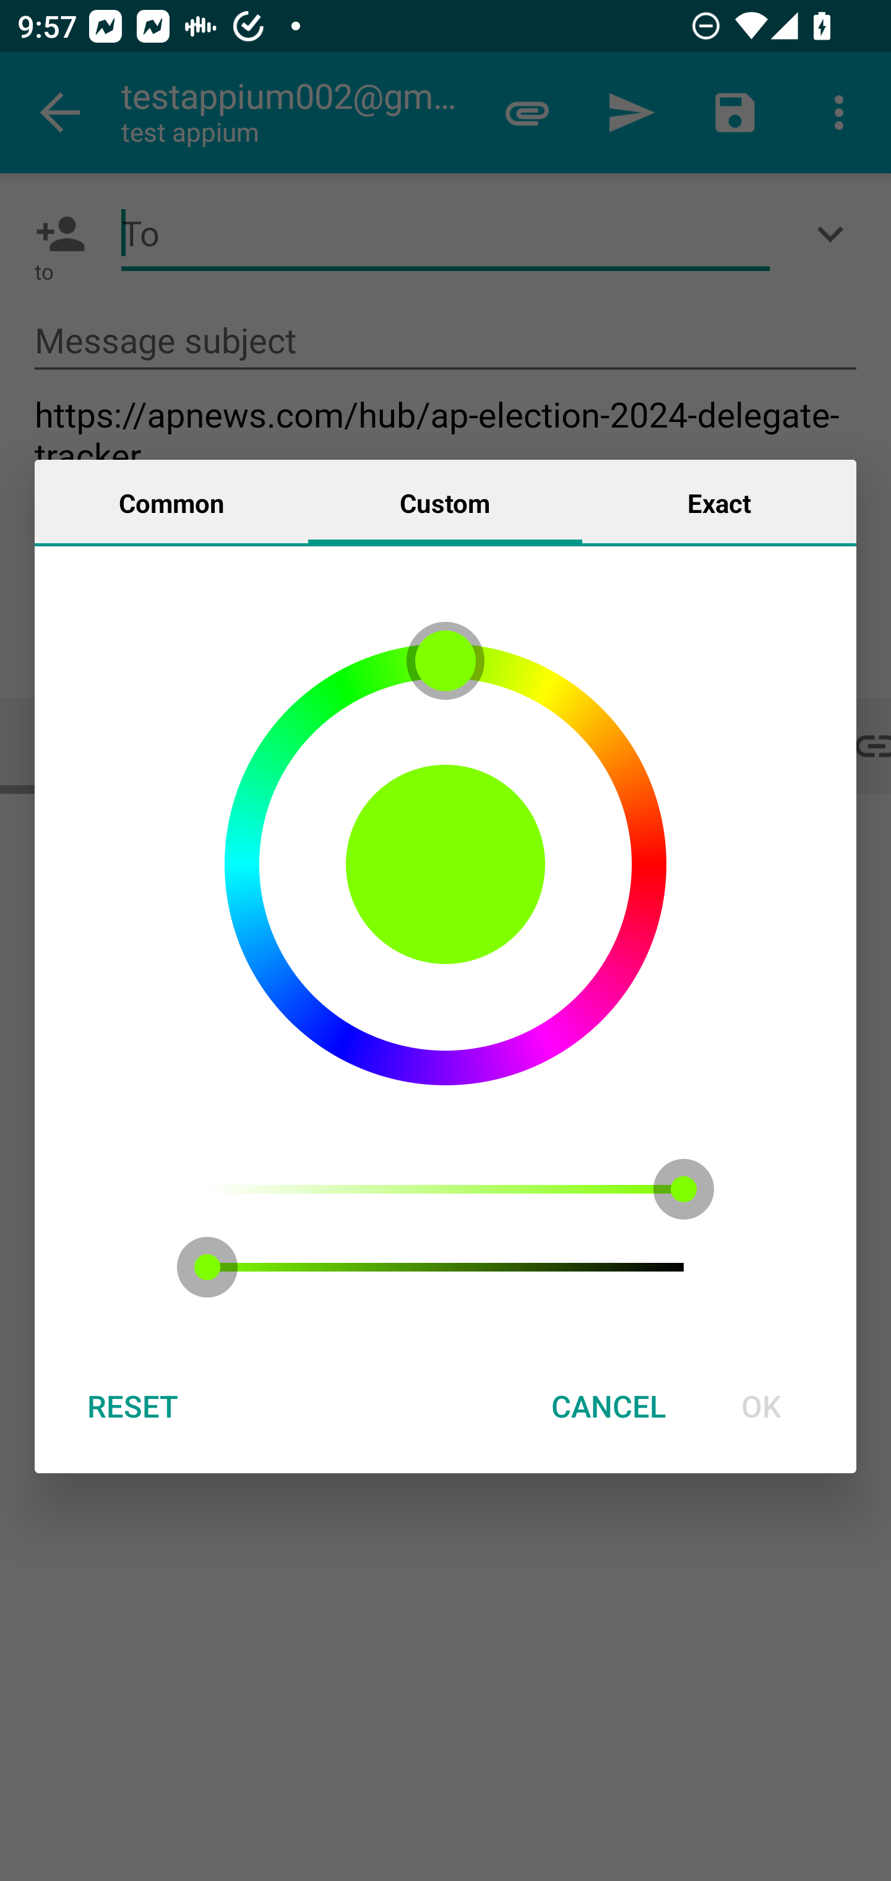 The image size is (891, 1881). I want to click on OK, so click(761, 1406).